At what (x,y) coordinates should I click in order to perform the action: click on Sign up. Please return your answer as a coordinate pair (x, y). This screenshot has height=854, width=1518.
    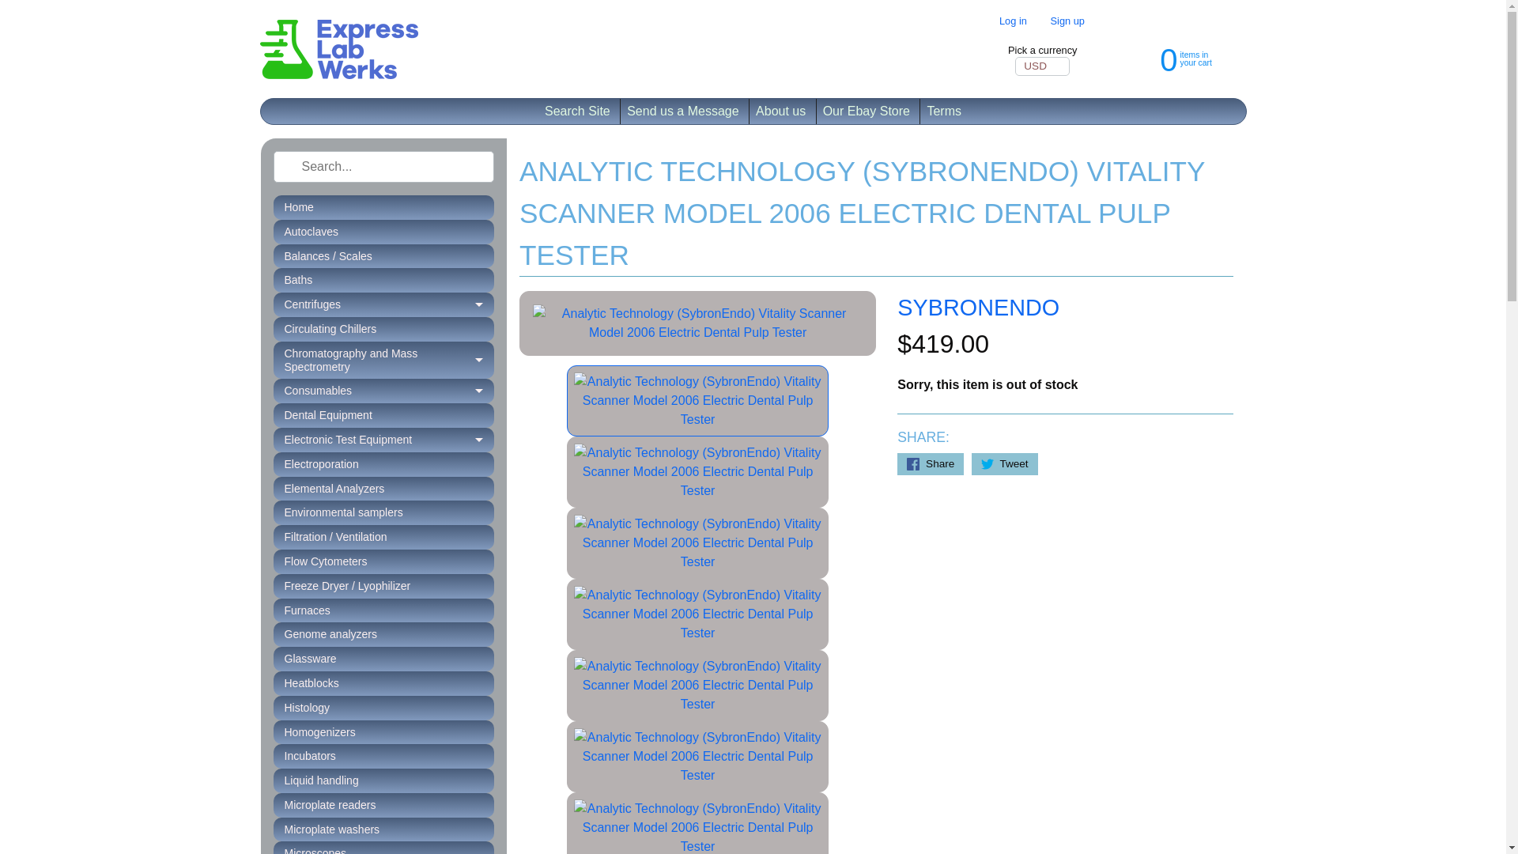
    Looking at the image, I should click on (1067, 21).